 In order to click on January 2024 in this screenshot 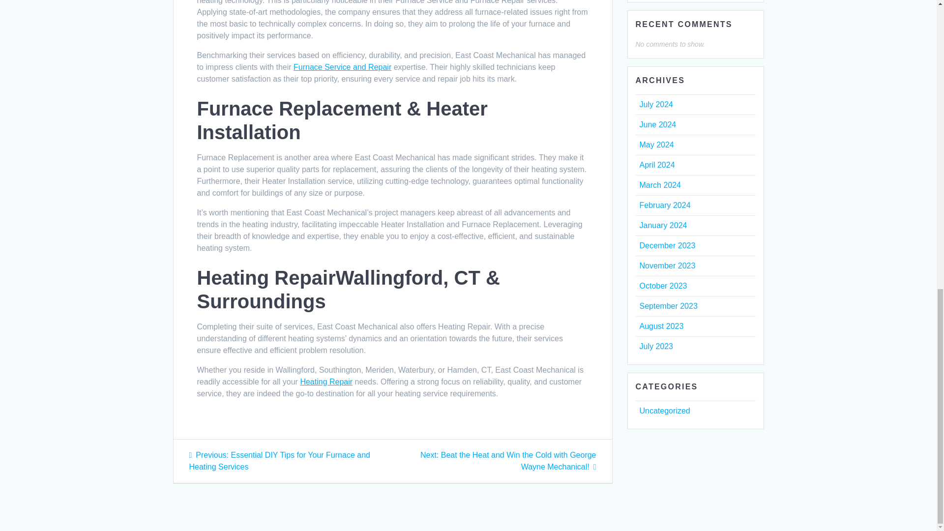, I will do `click(663, 225)`.